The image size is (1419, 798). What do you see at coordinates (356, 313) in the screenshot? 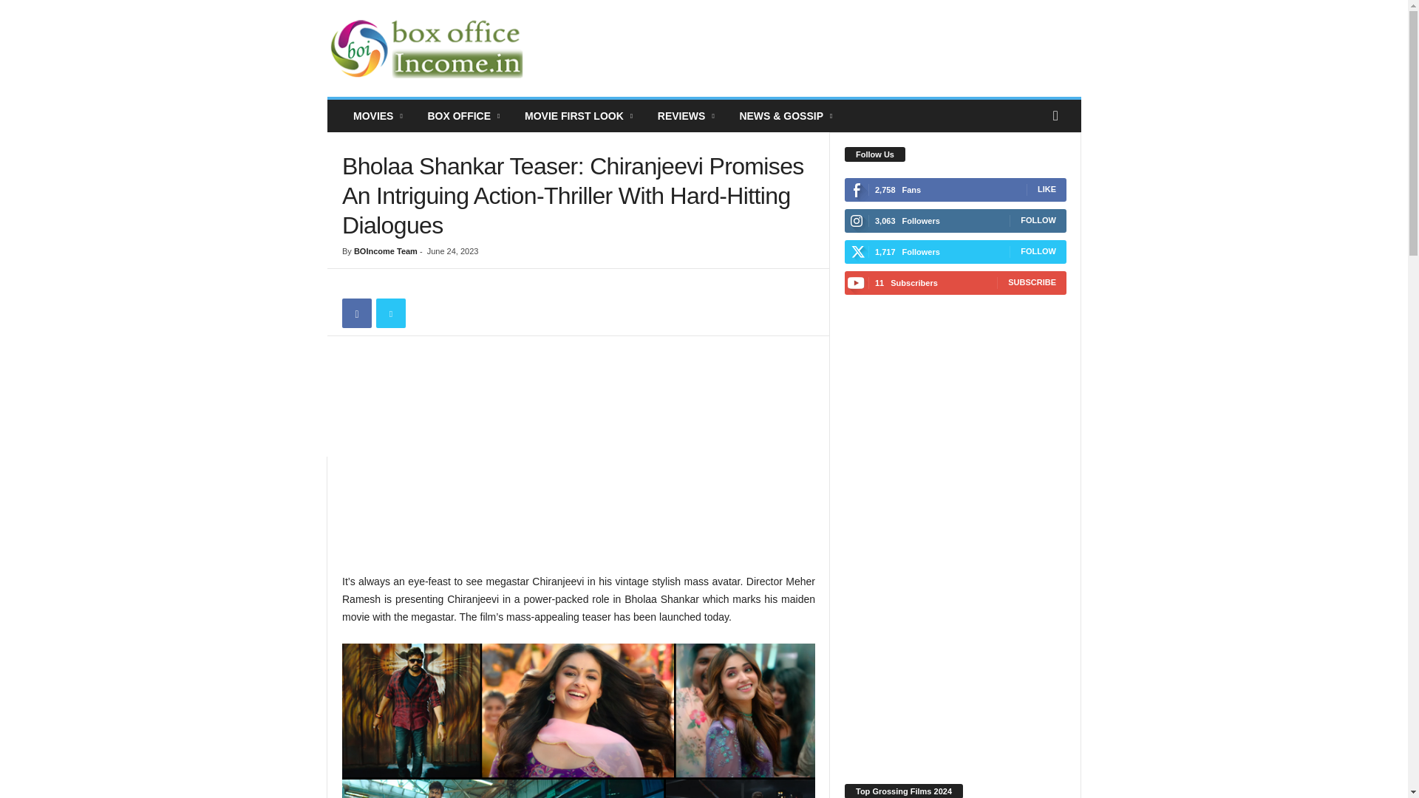
I see `Facebook` at bounding box center [356, 313].